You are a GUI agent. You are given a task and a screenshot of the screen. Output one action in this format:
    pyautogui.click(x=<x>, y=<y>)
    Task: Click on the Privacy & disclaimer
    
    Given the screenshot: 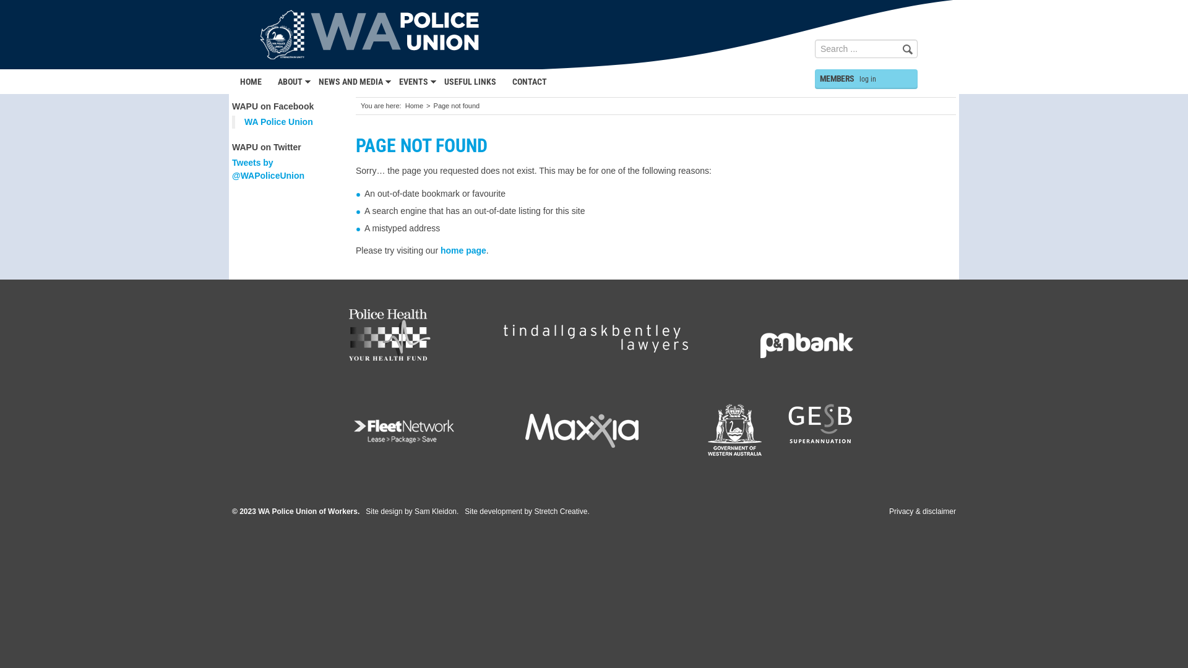 What is the action you would take?
    pyautogui.click(x=923, y=512)
    